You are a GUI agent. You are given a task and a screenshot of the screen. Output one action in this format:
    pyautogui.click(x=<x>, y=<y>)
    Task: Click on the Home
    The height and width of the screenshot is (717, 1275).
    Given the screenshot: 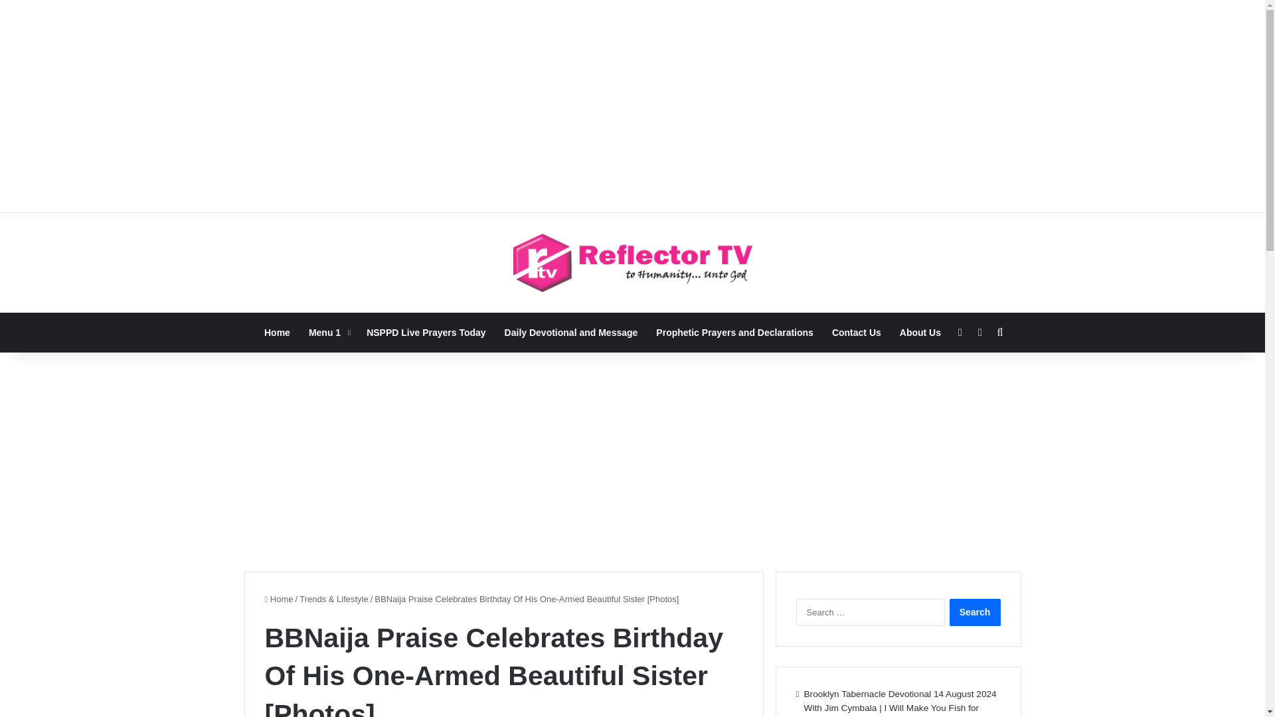 What is the action you would take?
    pyautogui.click(x=278, y=599)
    